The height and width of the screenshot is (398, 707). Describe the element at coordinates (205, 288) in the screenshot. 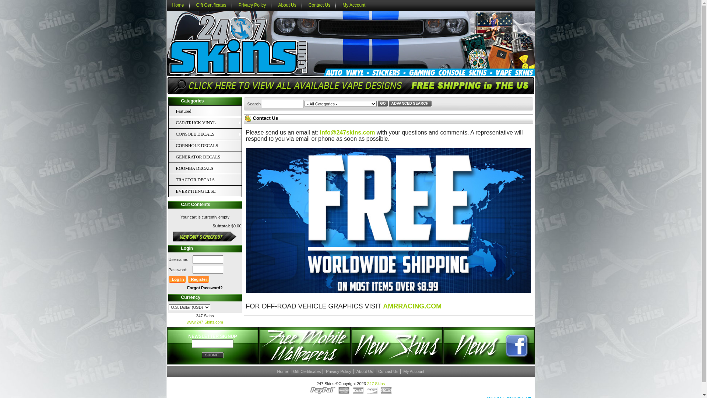

I see `Forgot Password?` at that location.